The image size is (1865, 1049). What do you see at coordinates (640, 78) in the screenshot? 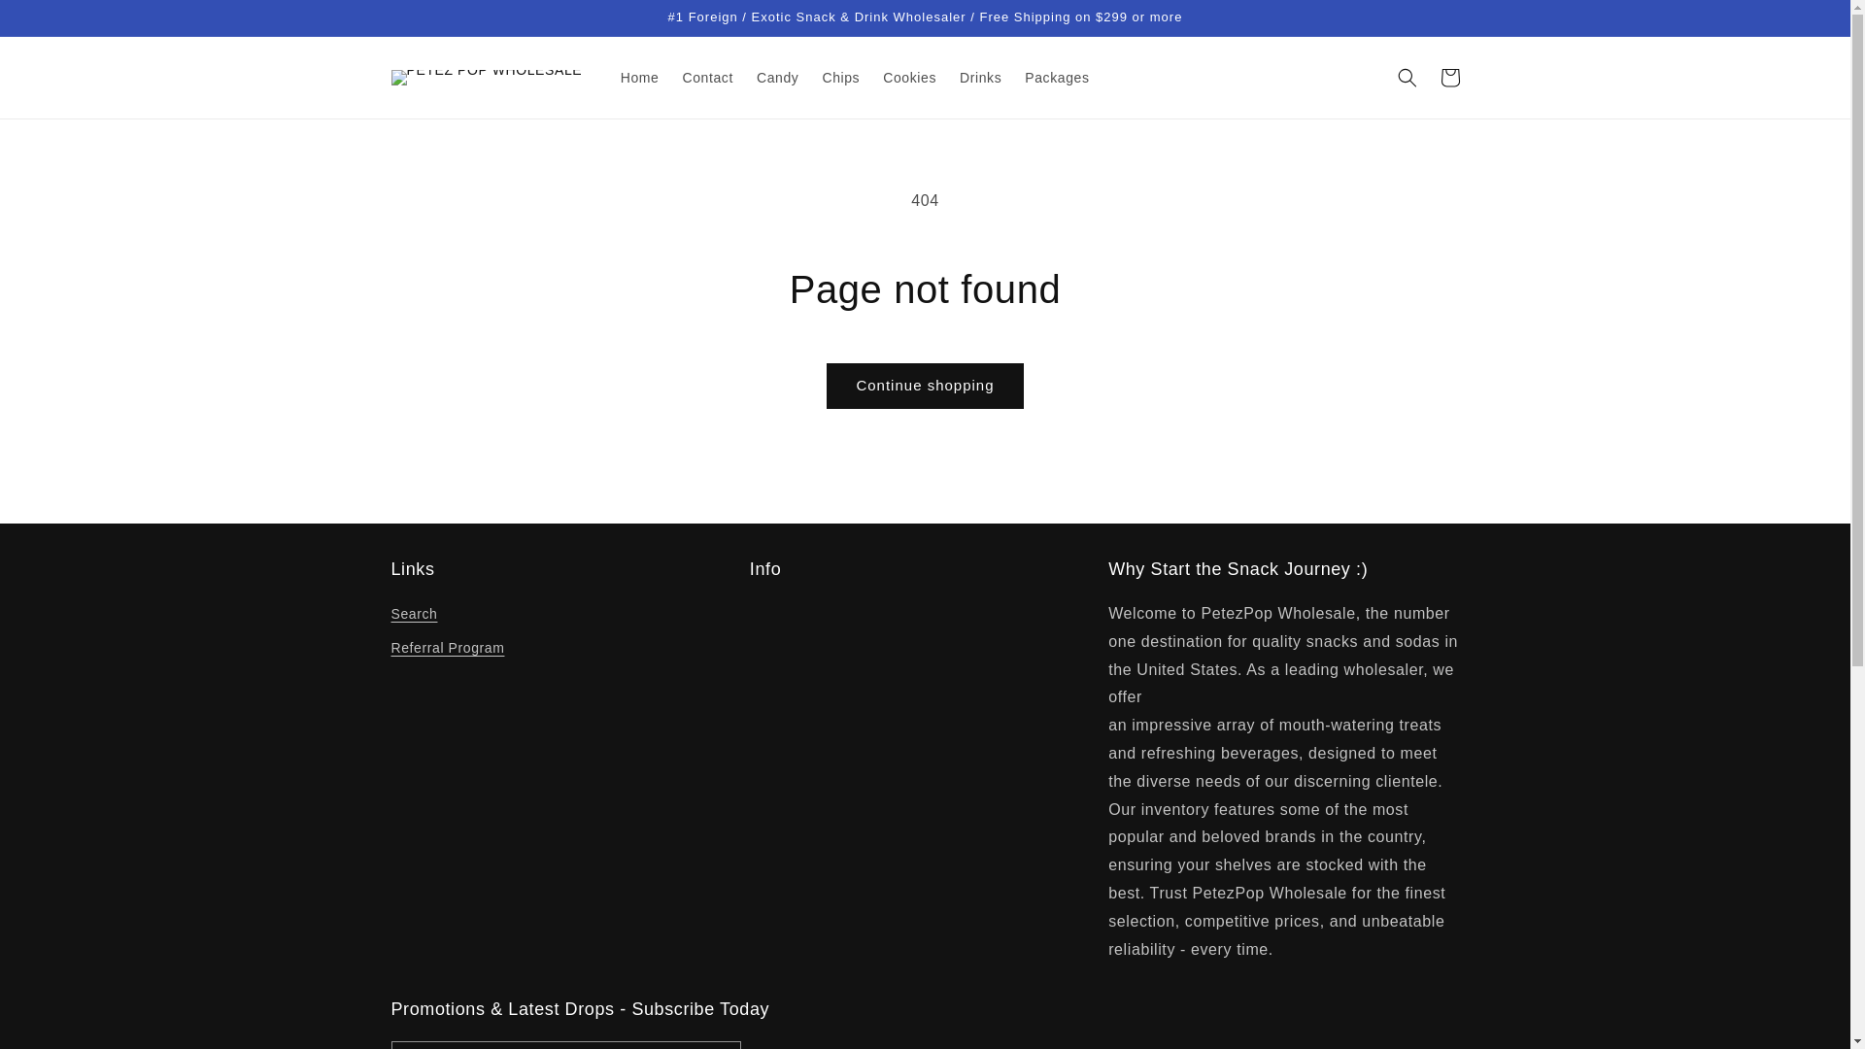
I see `Home` at bounding box center [640, 78].